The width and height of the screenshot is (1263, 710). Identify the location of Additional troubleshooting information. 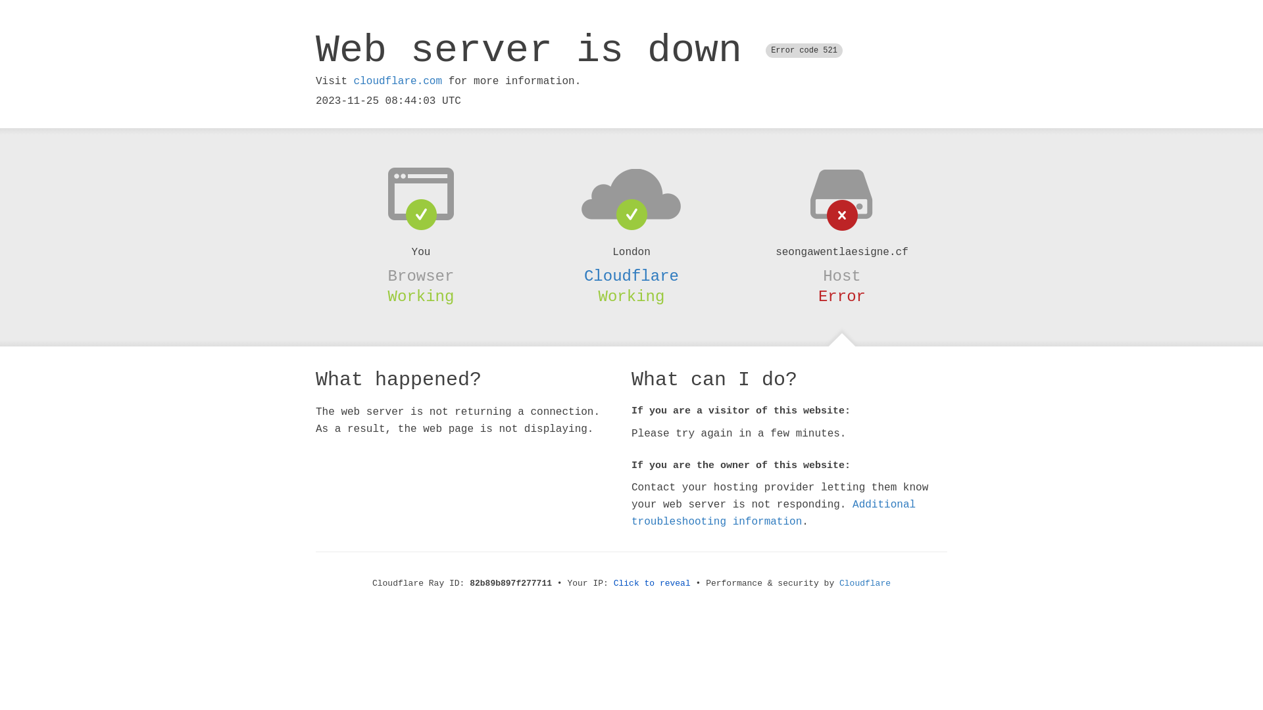
(774, 513).